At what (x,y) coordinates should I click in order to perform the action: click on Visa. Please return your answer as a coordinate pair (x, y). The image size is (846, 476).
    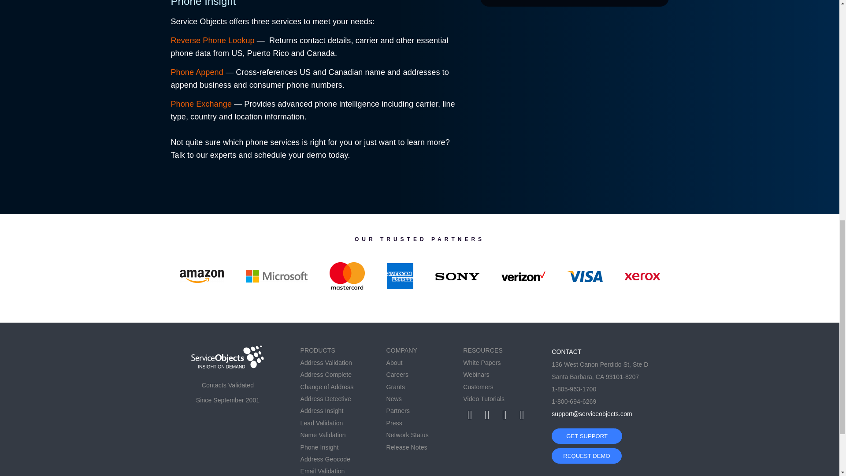
    Looking at the image, I should click on (585, 276).